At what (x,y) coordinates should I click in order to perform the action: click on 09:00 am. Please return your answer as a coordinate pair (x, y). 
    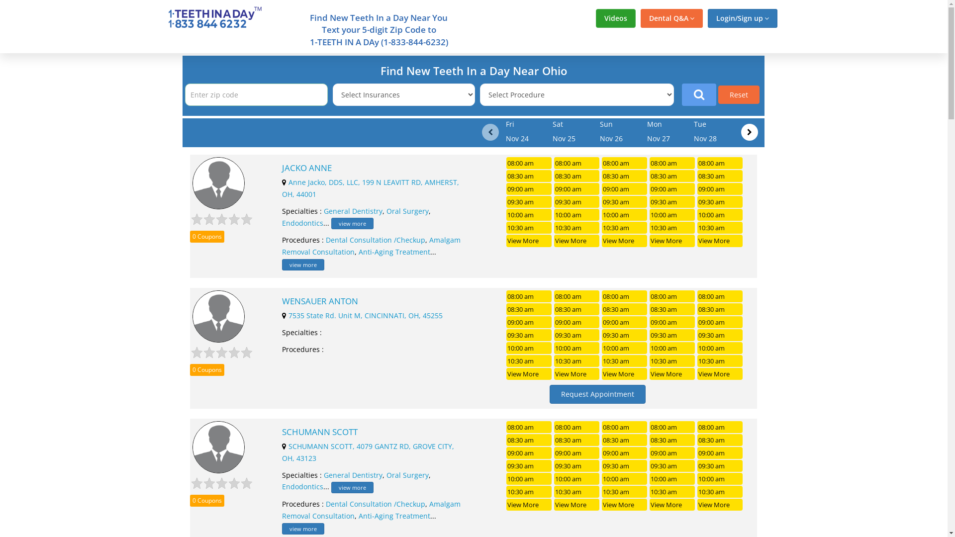
    Looking at the image, I should click on (672, 189).